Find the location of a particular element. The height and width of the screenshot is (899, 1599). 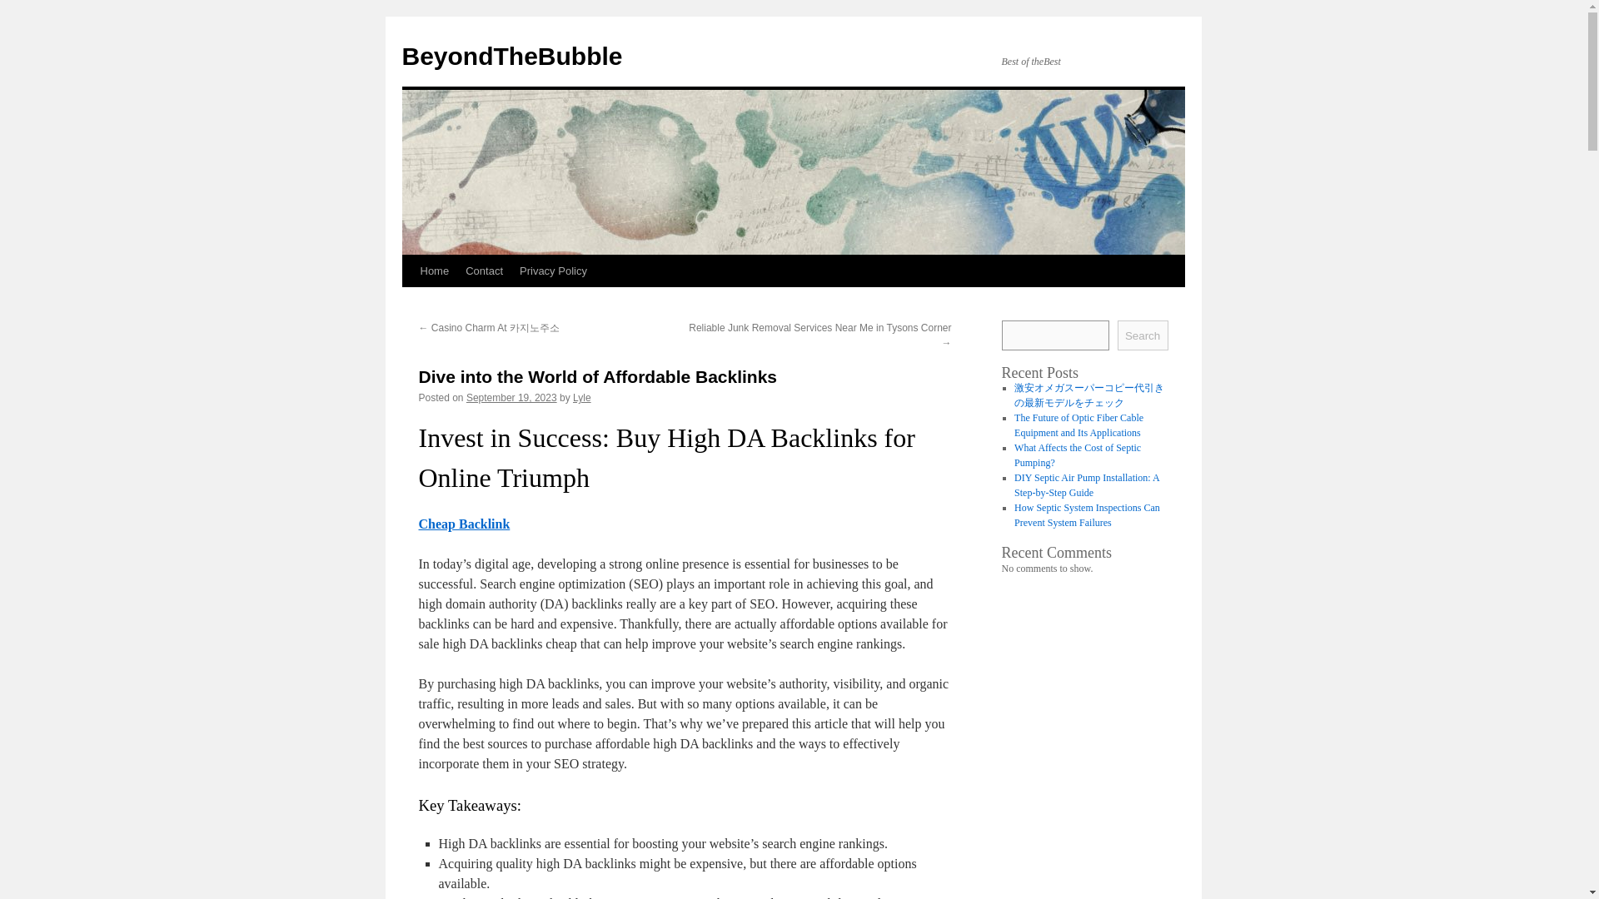

Search is located at coordinates (1143, 335).